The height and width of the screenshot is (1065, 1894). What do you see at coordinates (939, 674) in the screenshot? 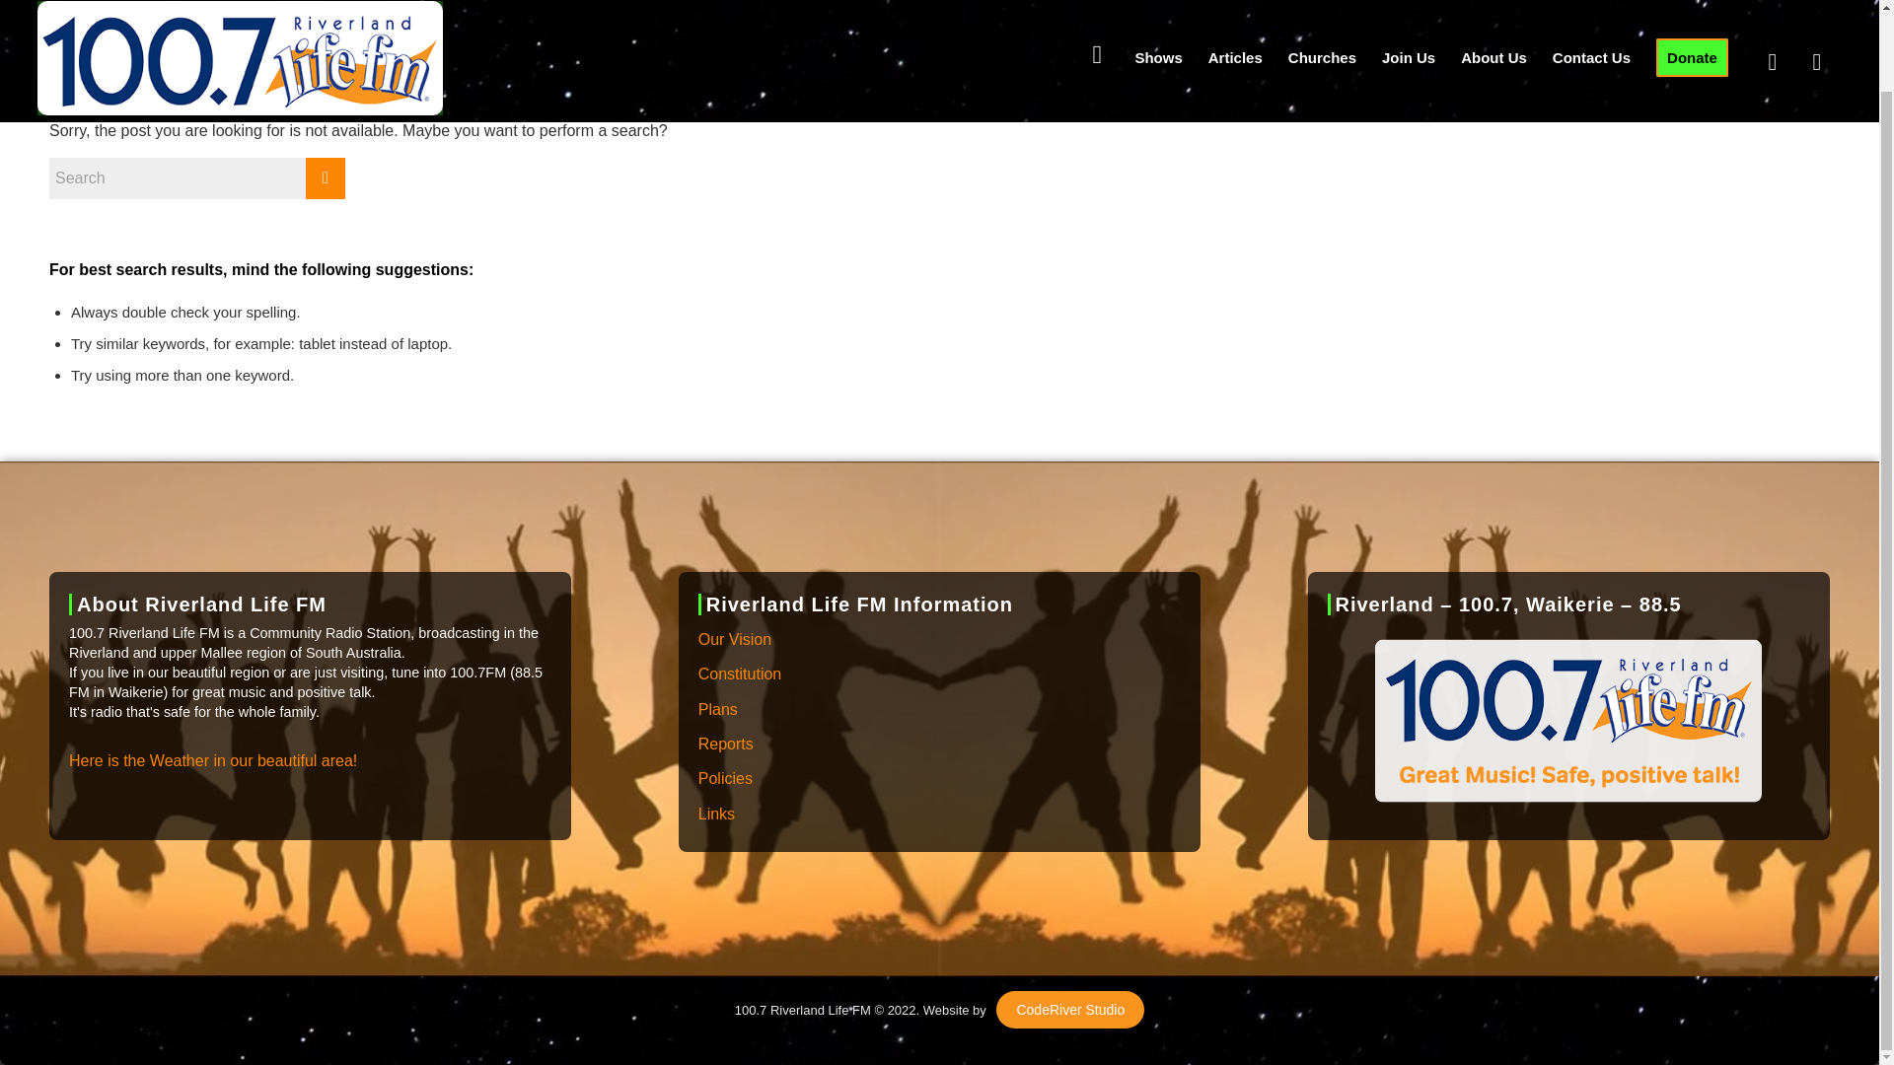
I see `Constitution` at bounding box center [939, 674].